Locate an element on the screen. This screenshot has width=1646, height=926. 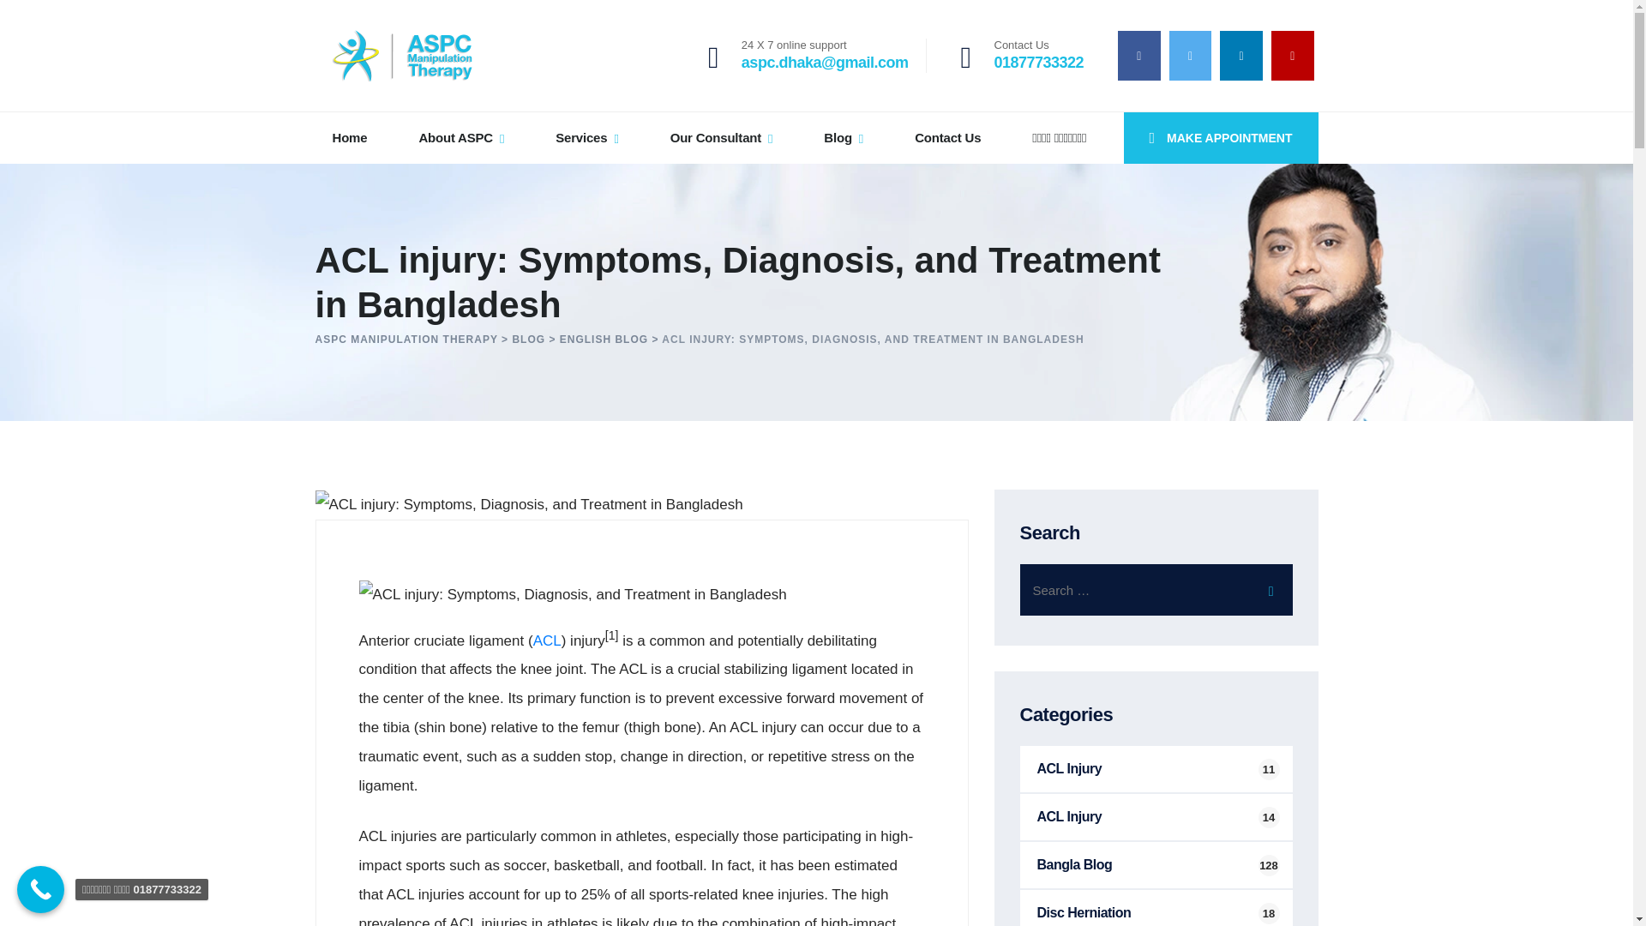
ENGLISH BLOG is located at coordinates (604, 338).